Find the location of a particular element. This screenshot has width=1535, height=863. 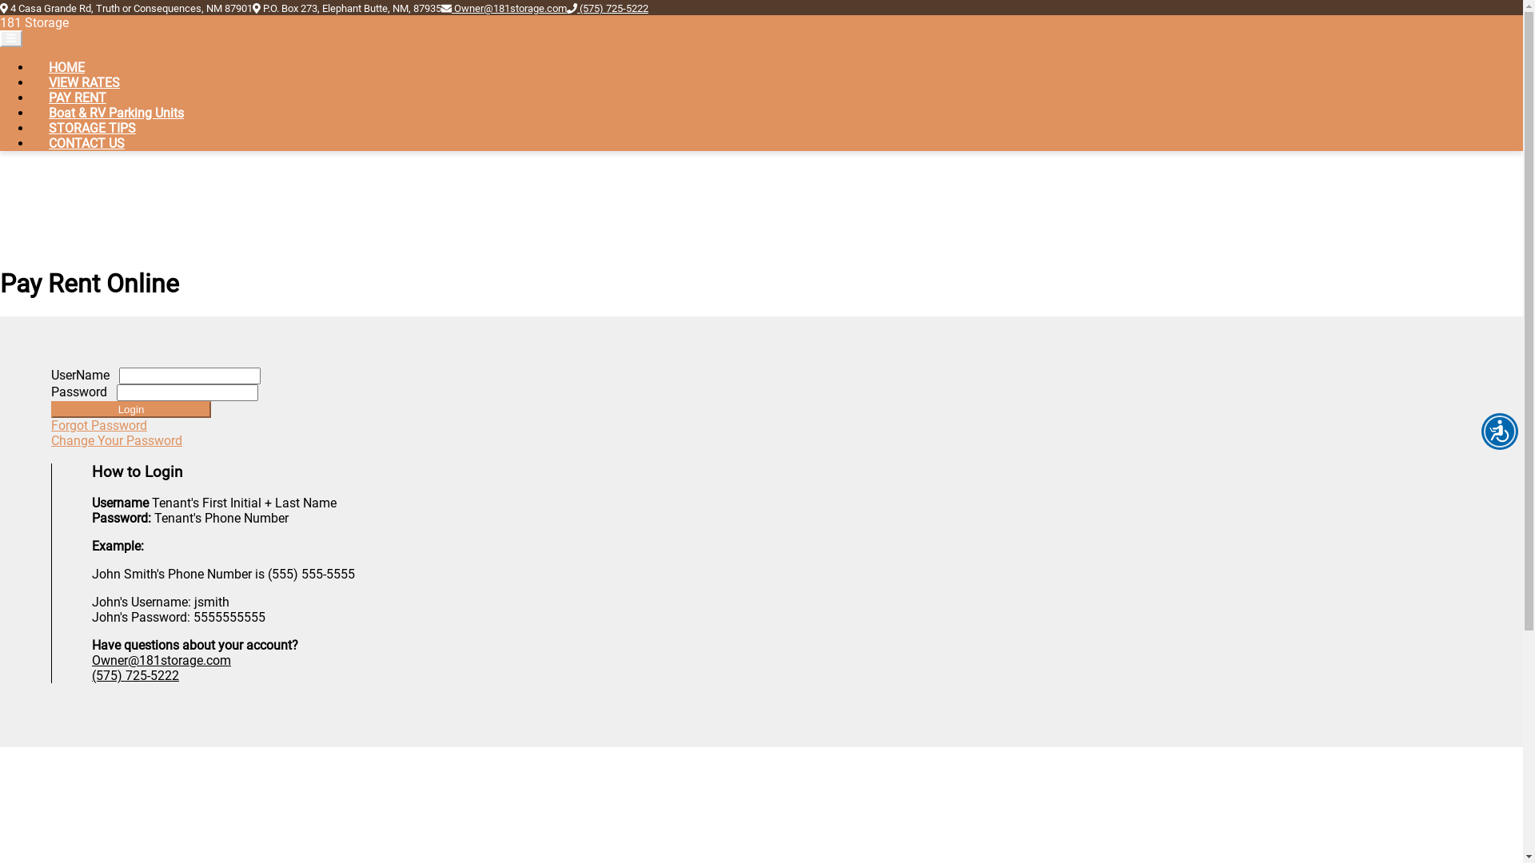

 (575) 725-5222 is located at coordinates (612, 8).